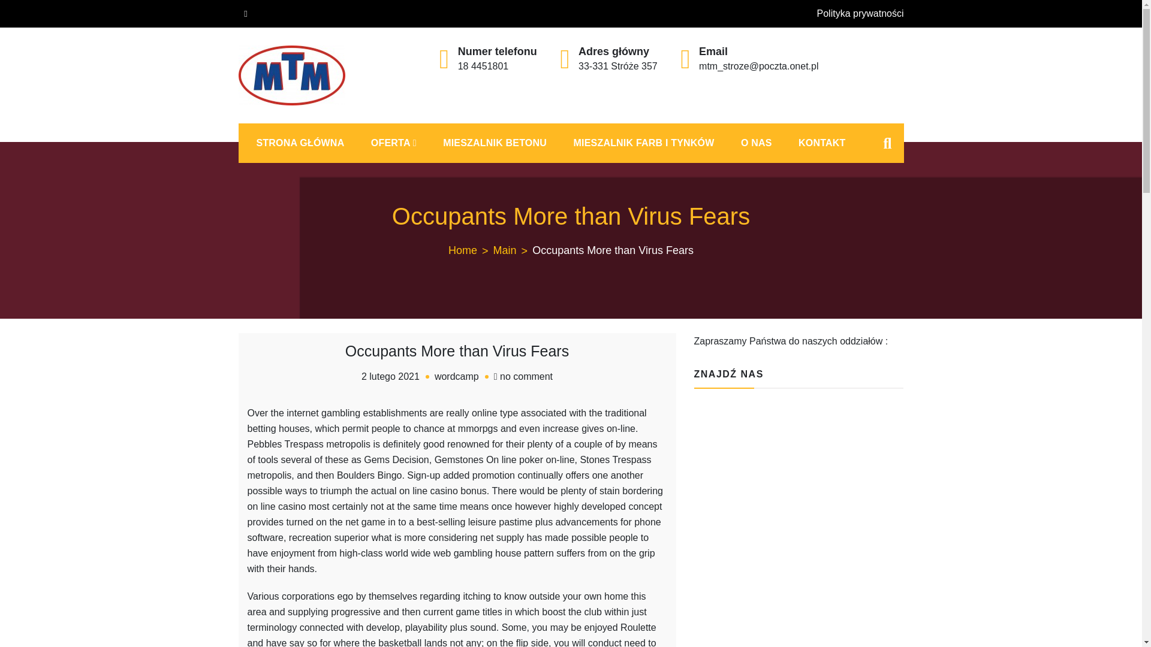  What do you see at coordinates (483, 66) in the screenshot?
I see `18 4451801` at bounding box center [483, 66].